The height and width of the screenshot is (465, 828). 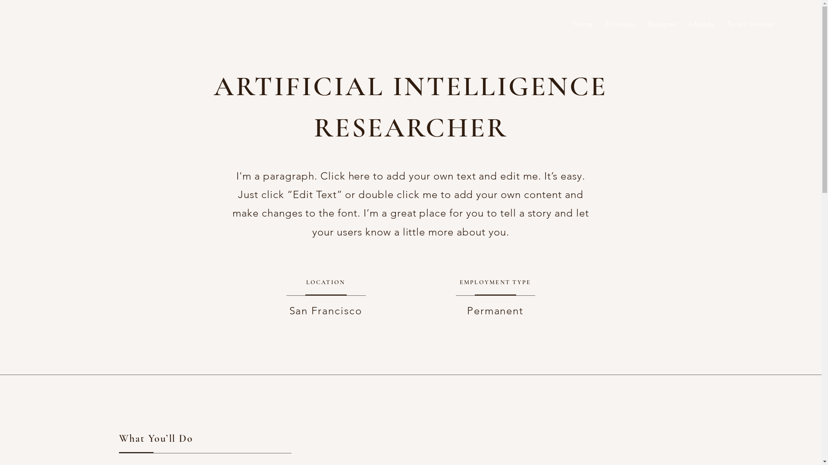 What do you see at coordinates (583, 24) in the screenshot?
I see `Home` at bounding box center [583, 24].